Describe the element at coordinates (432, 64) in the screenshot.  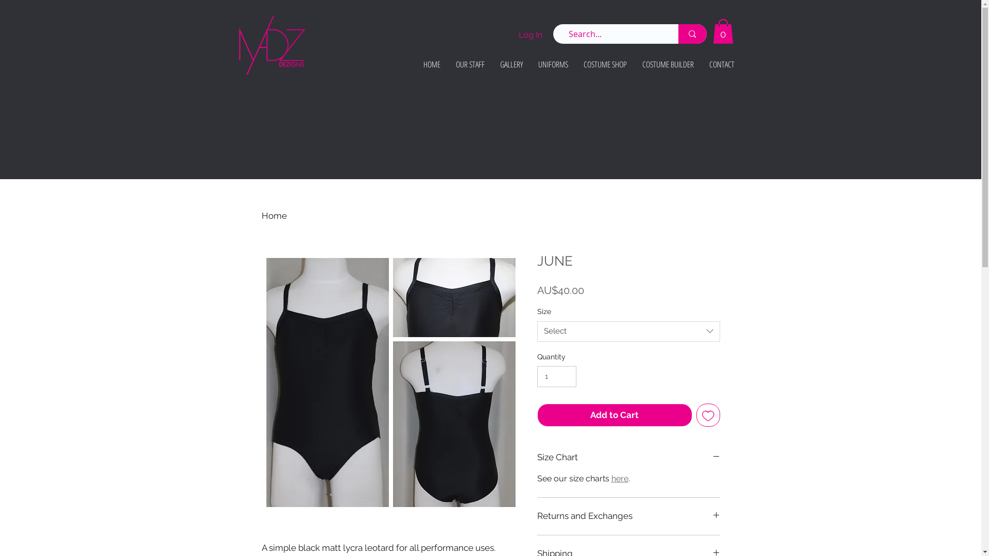
I see `HOME` at that location.